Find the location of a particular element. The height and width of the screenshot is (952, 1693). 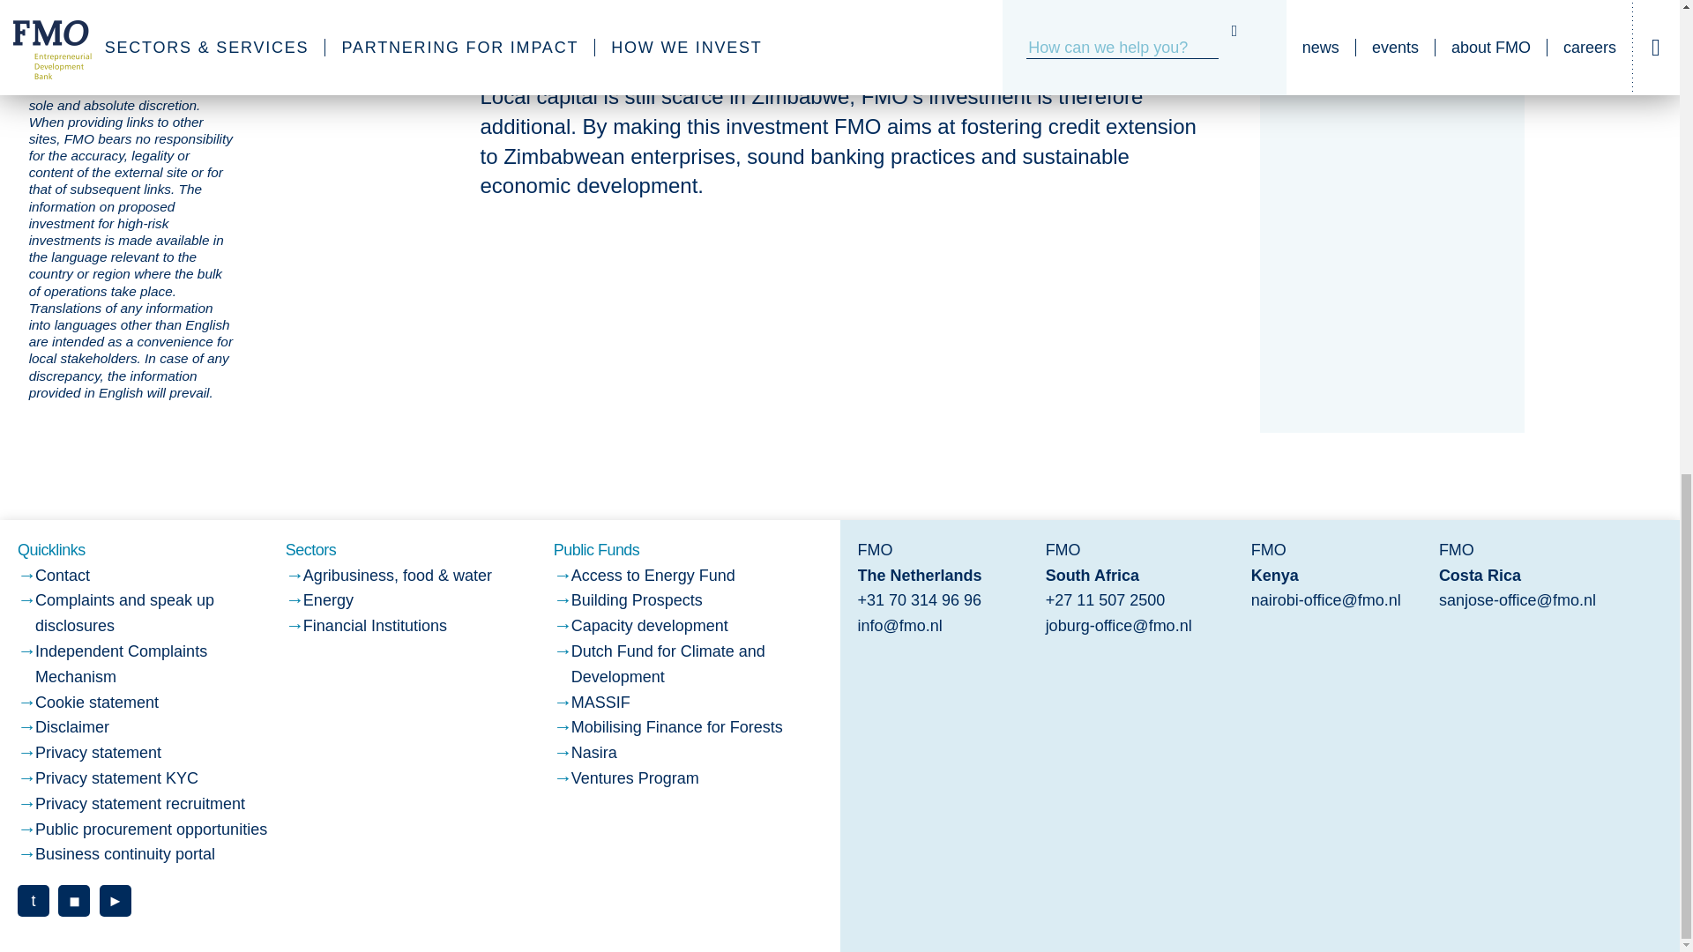

Cookie statement is located at coordinates (97, 702).